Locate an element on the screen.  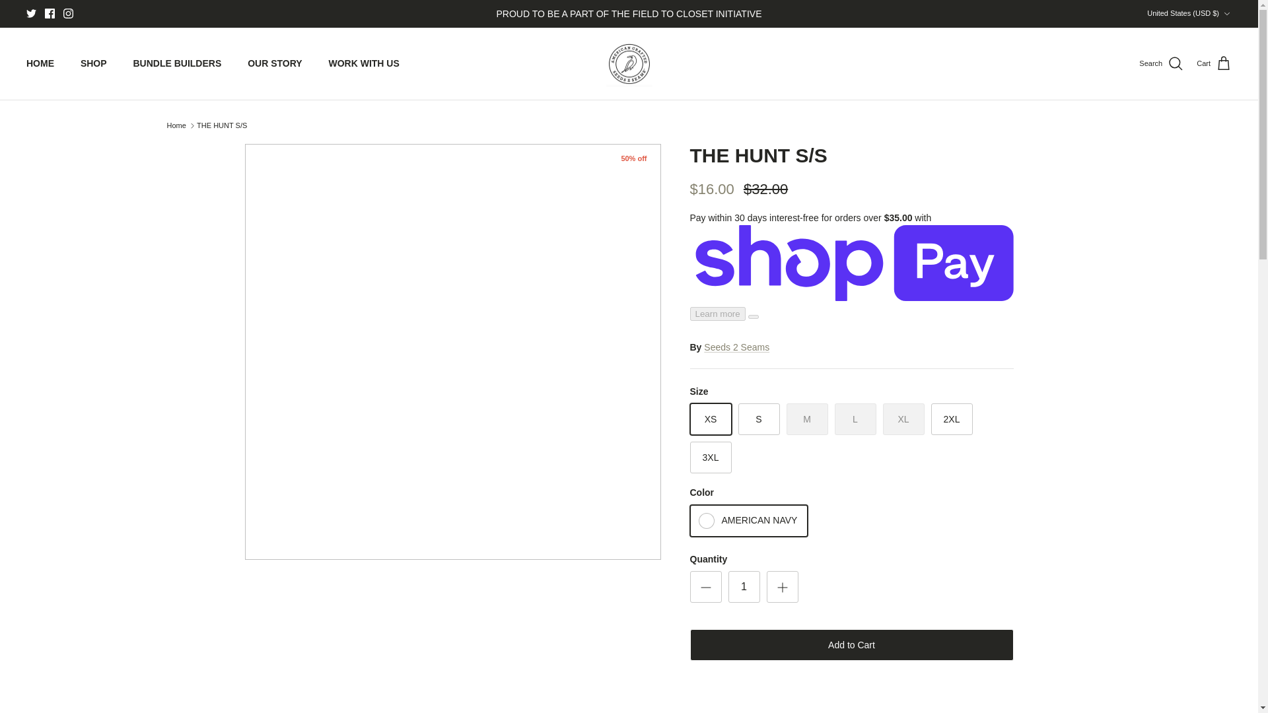
Down is located at coordinates (1226, 14).